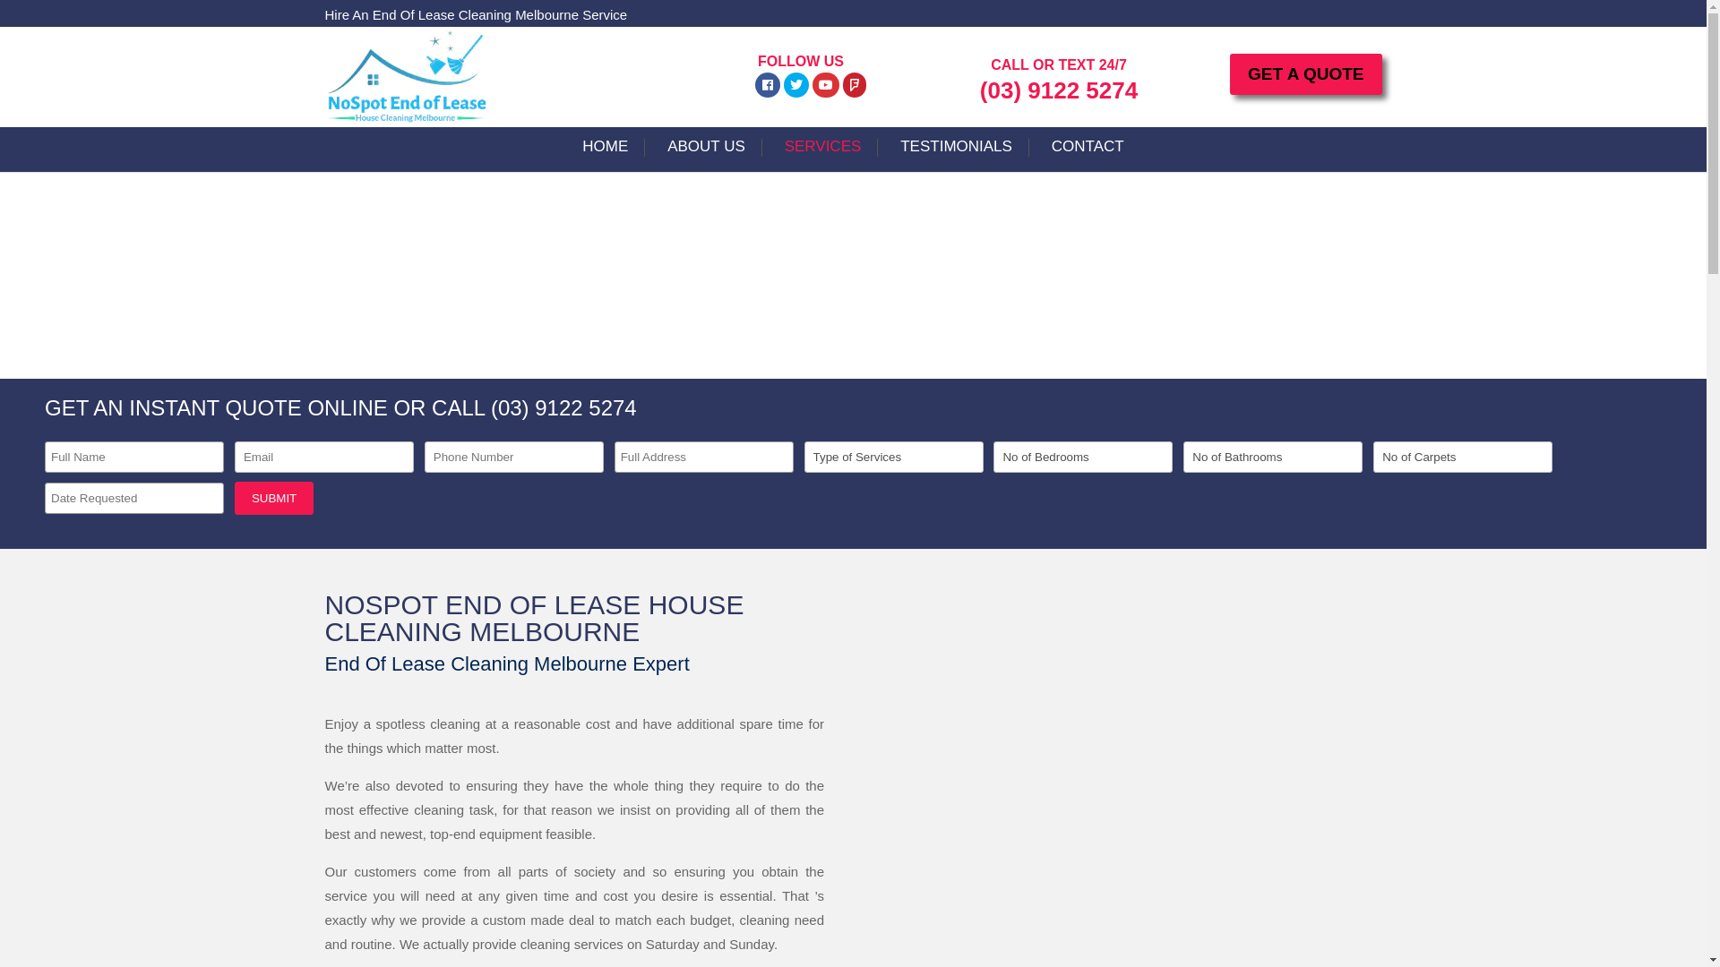 Image resolution: width=1720 pixels, height=967 pixels. I want to click on CONTACT, so click(1088, 156).